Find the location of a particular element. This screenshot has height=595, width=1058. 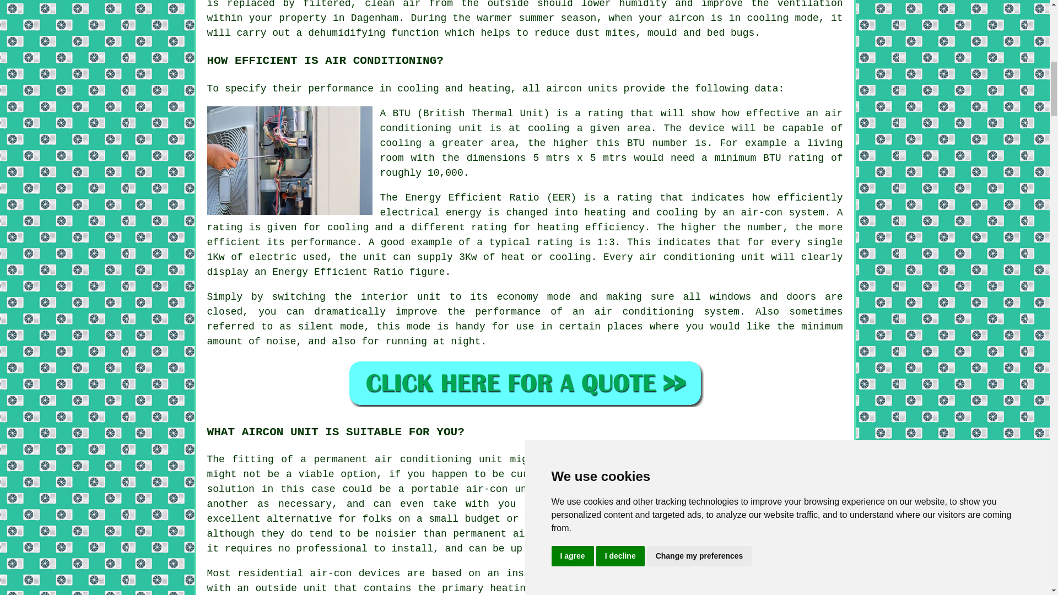

air conditioning is located at coordinates (422, 459).